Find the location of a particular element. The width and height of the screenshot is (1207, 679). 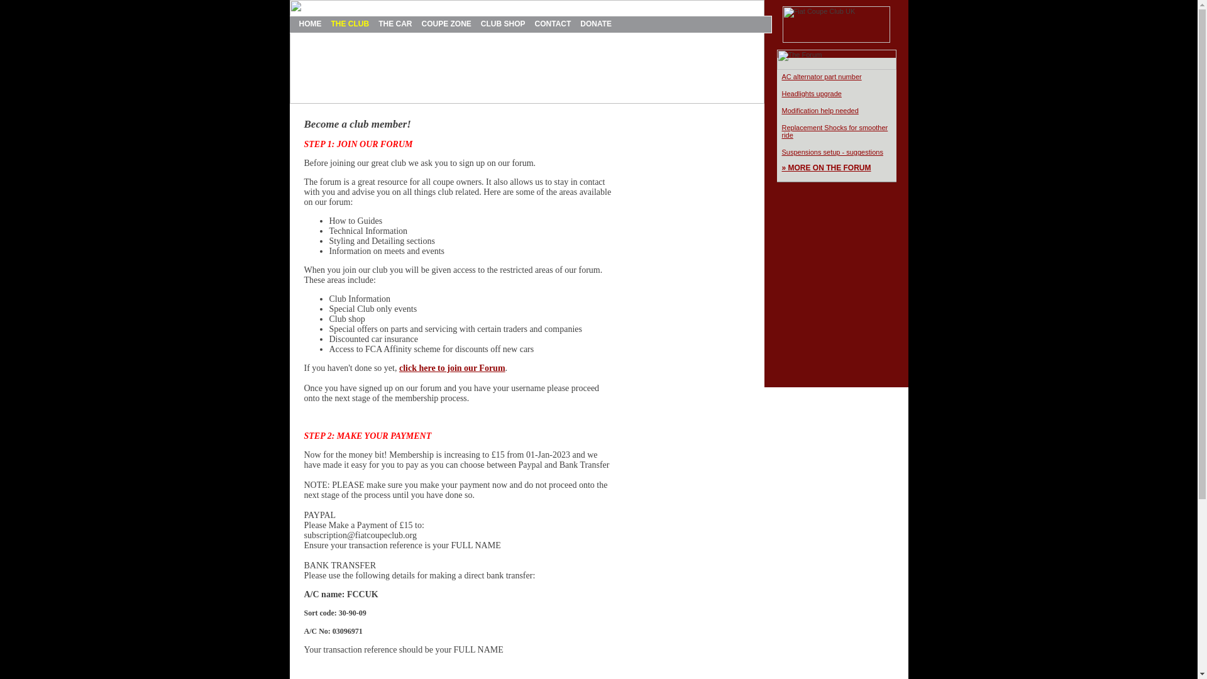

CLUB SHOP is located at coordinates (503, 24).